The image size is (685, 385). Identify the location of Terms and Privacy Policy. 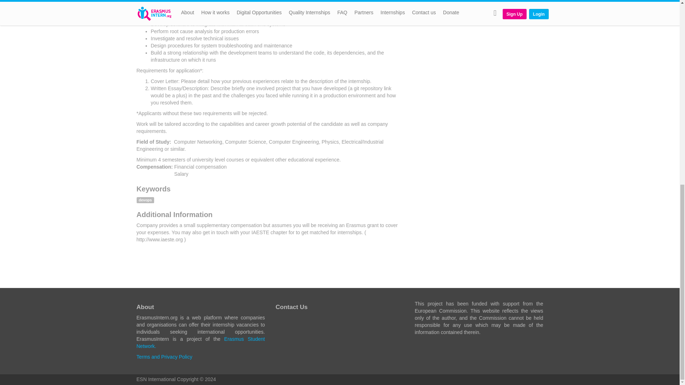
(164, 356).